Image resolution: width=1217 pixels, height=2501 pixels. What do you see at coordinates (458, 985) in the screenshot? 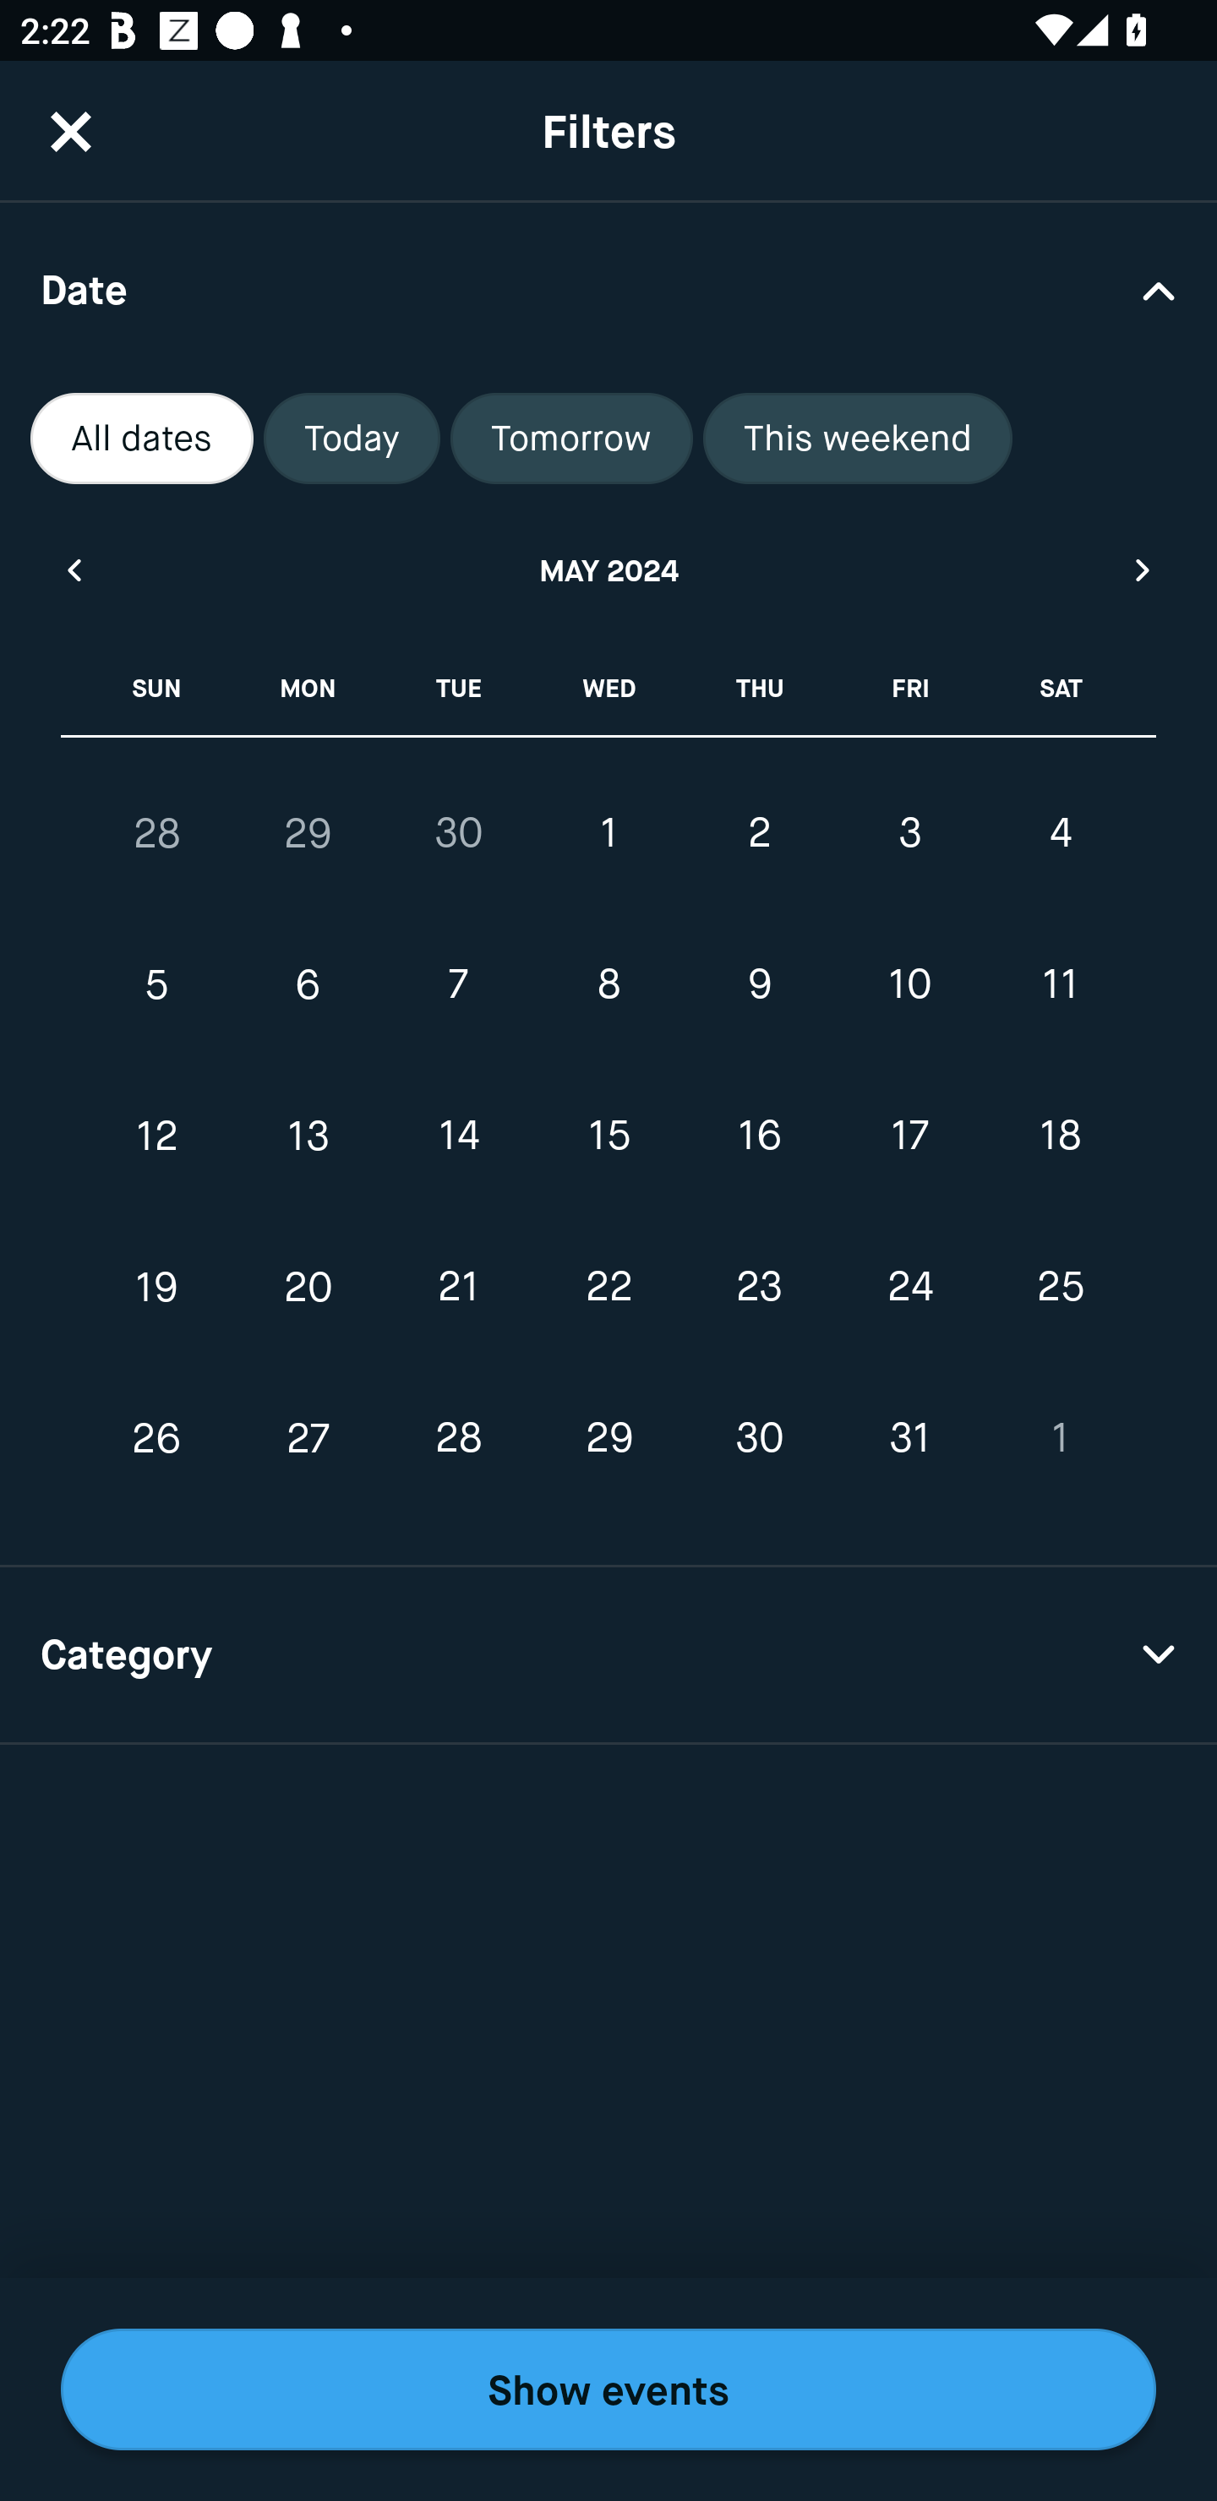
I see `7` at bounding box center [458, 985].